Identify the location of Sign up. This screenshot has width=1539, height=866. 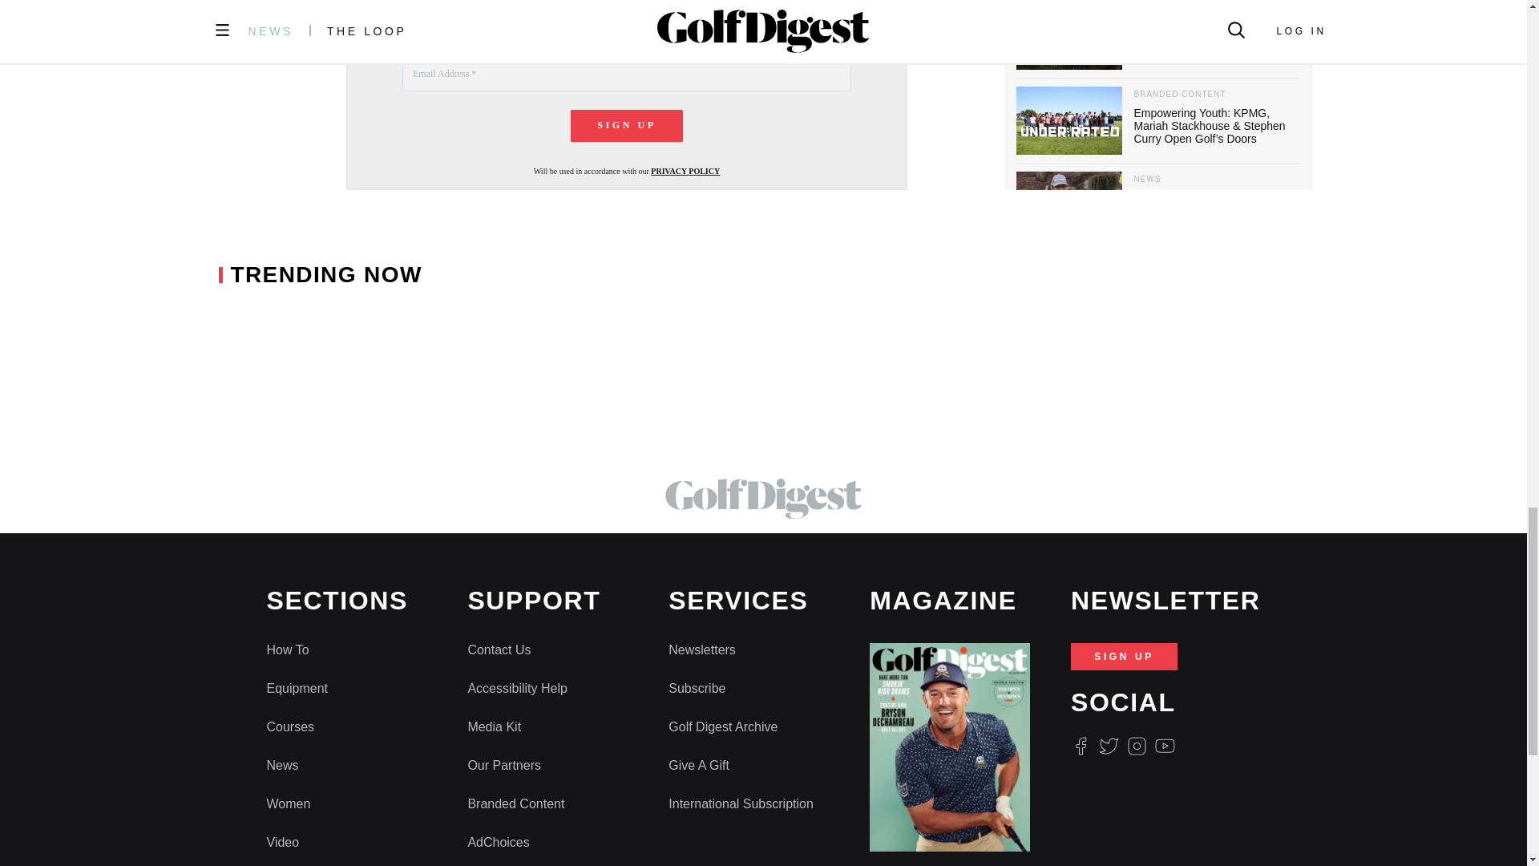
(627, 126).